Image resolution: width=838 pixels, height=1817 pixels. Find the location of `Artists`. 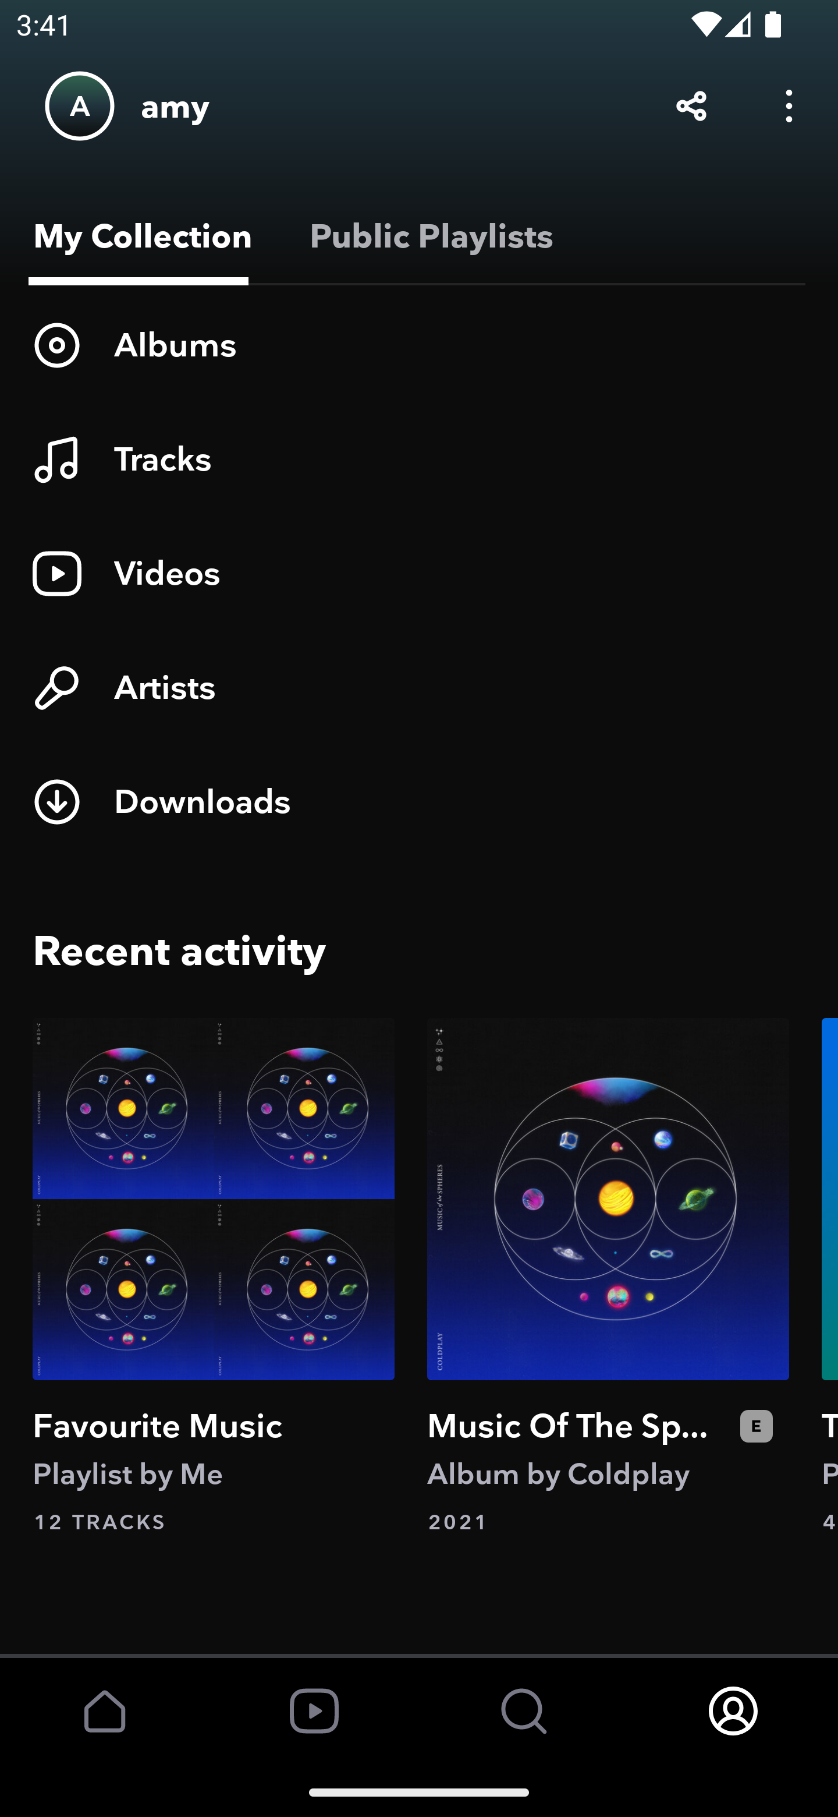

Artists is located at coordinates (419, 687).